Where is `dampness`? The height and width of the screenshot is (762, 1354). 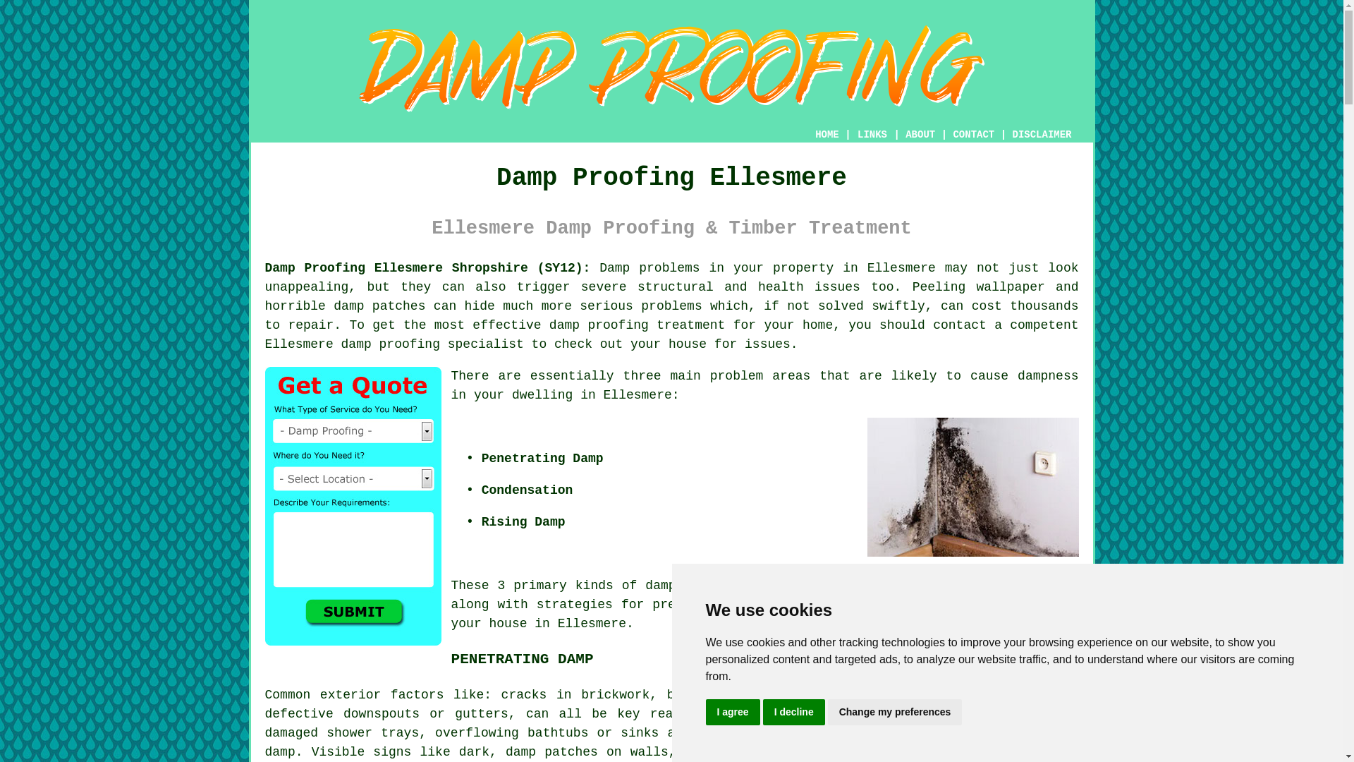 dampness is located at coordinates (1048, 375).